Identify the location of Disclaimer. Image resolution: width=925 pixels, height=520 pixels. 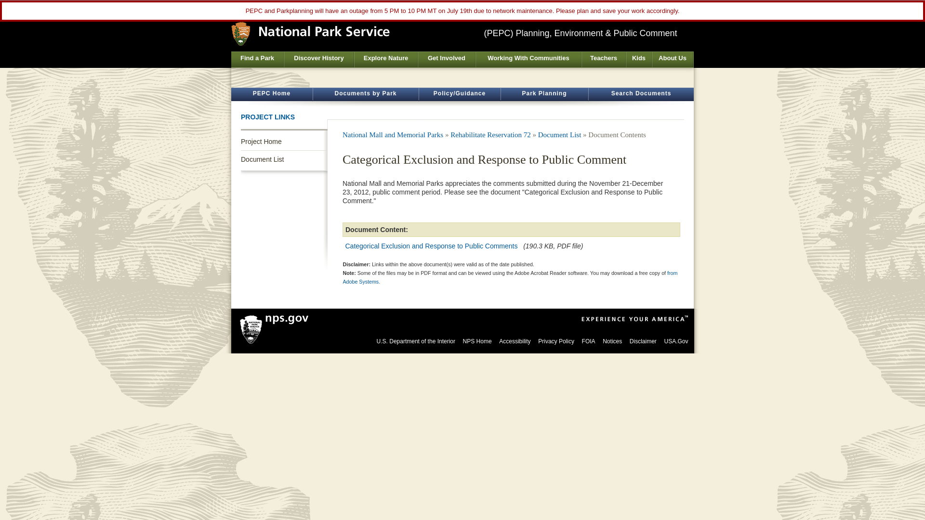
(643, 341).